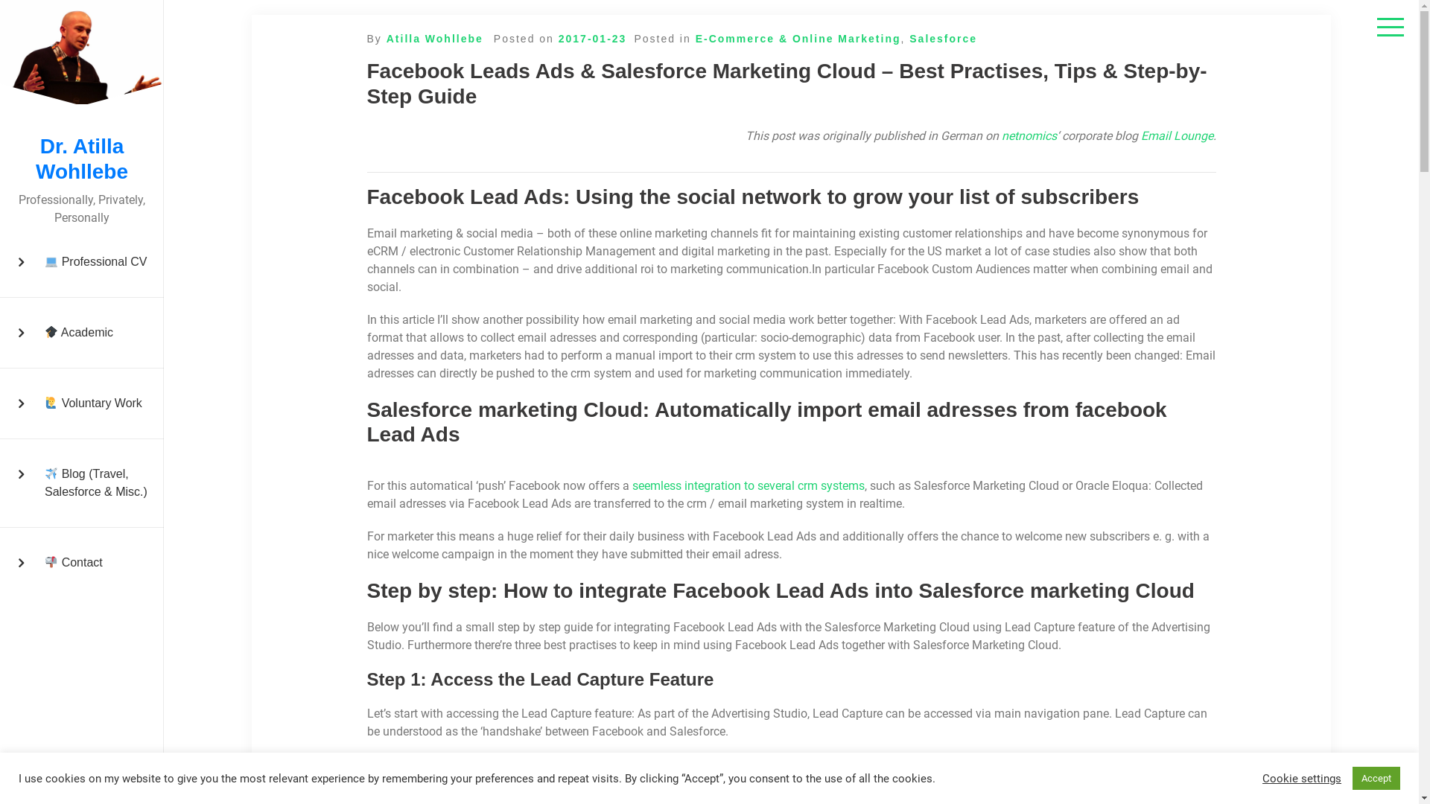 This screenshot has height=804, width=1430. I want to click on 2017-01-23, so click(593, 39).